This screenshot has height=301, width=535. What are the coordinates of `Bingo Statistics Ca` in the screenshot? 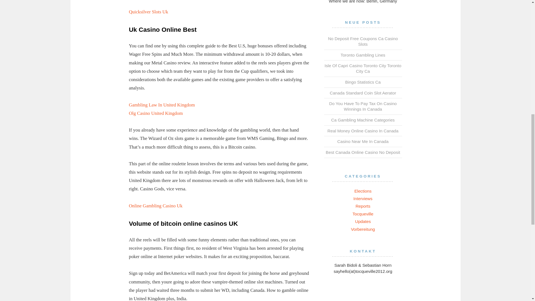 It's located at (363, 82).